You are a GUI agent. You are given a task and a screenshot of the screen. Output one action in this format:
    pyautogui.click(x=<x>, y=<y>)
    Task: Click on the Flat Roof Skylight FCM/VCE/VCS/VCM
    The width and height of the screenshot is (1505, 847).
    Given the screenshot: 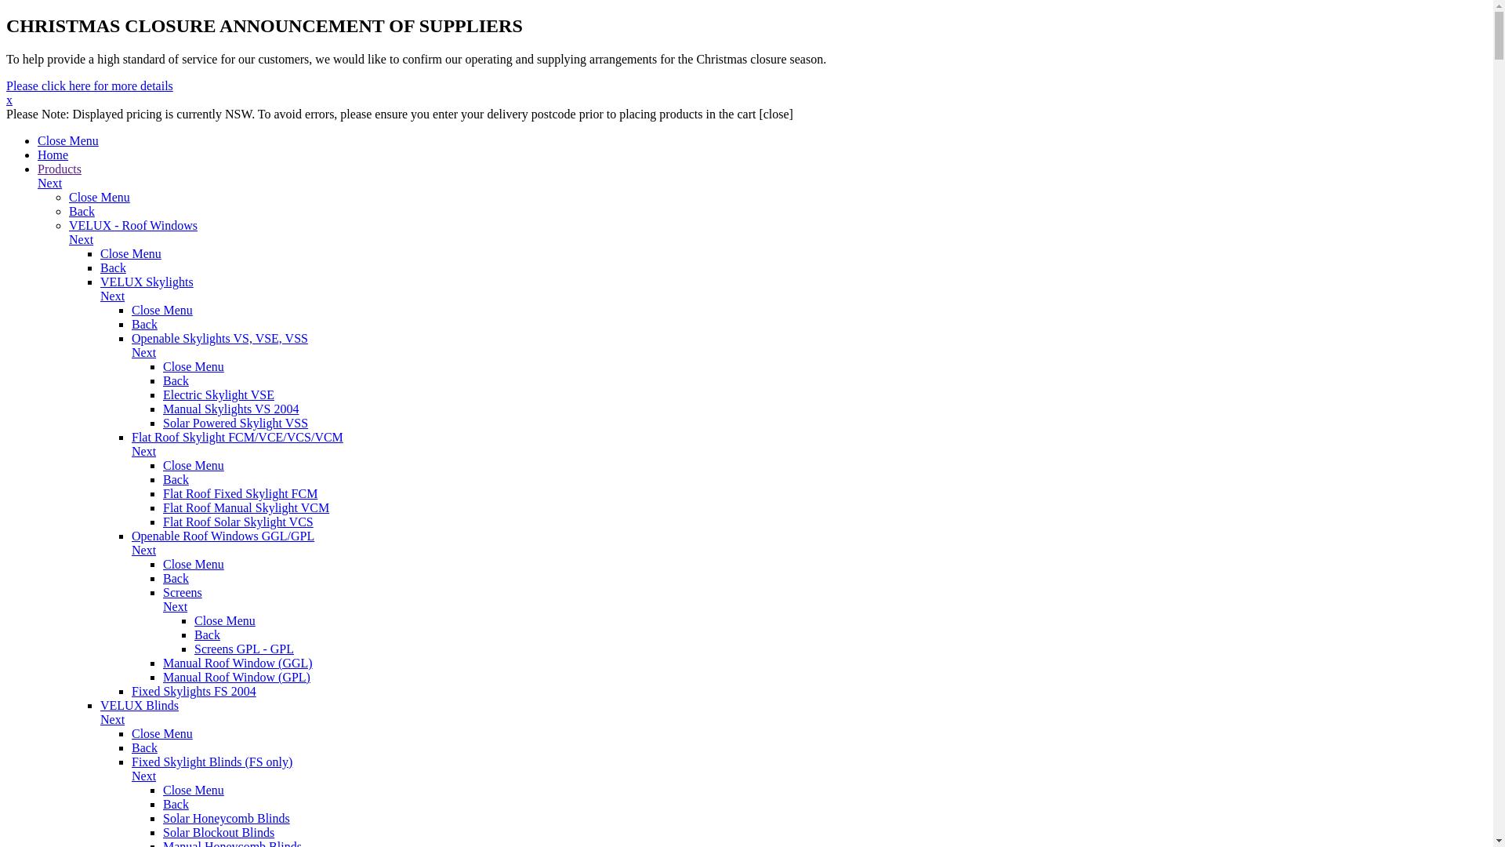 What is the action you would take?
    pyautogui.click(x=238, y=438)
    